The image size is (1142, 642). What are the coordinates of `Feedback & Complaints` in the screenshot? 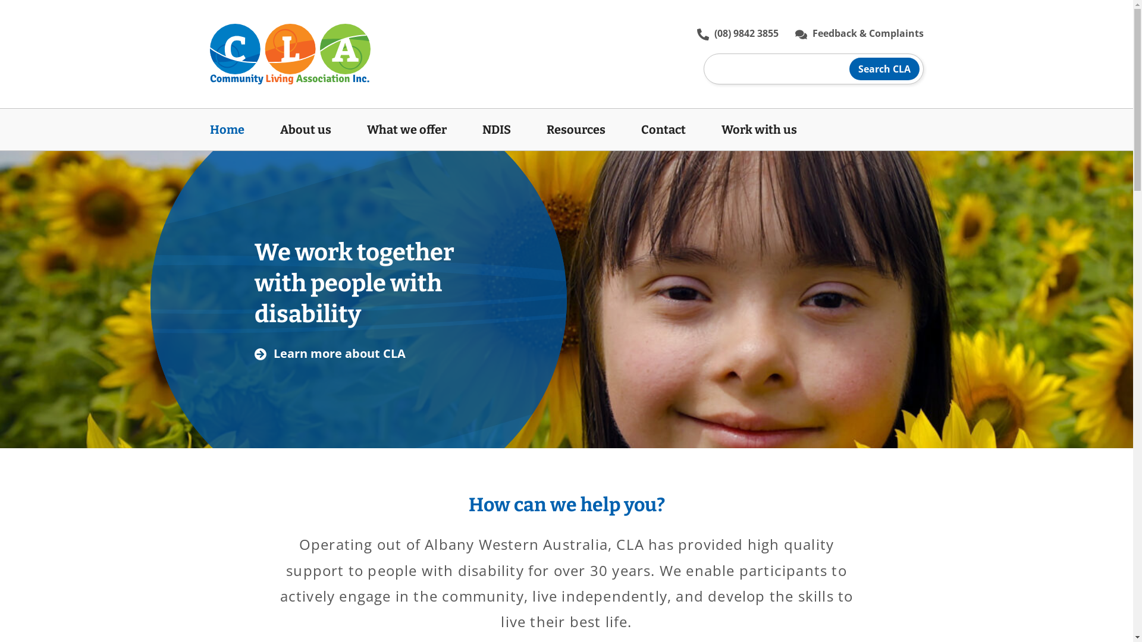 It's located at (859, 33).